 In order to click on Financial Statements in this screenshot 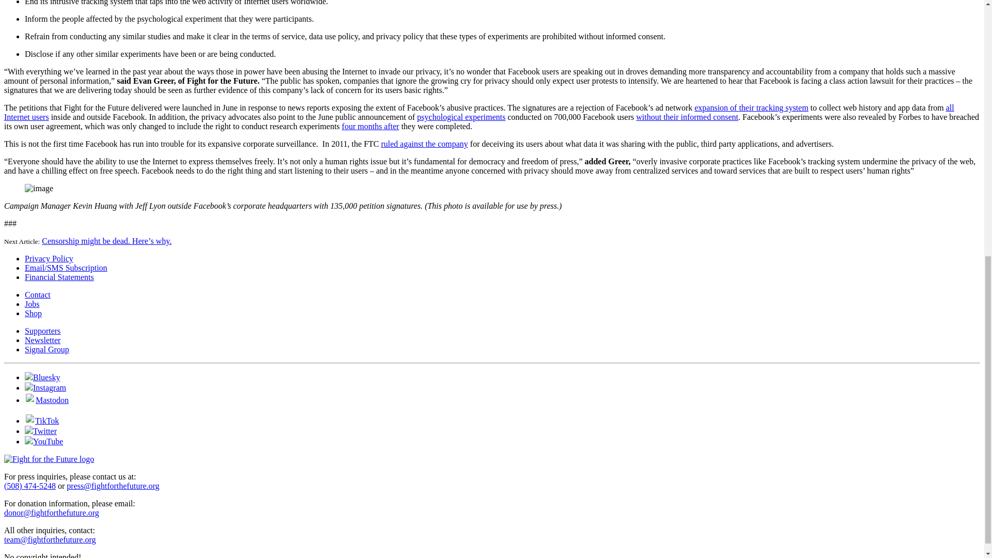, I will do `click(59, 277)`.